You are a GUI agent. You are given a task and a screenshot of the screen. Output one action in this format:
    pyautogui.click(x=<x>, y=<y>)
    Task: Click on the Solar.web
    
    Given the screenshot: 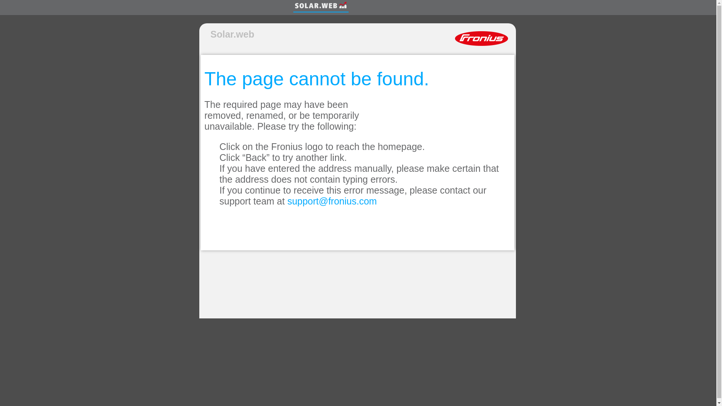 What is the action you would take?
    pyautogui.click(x=232, y=34)
    